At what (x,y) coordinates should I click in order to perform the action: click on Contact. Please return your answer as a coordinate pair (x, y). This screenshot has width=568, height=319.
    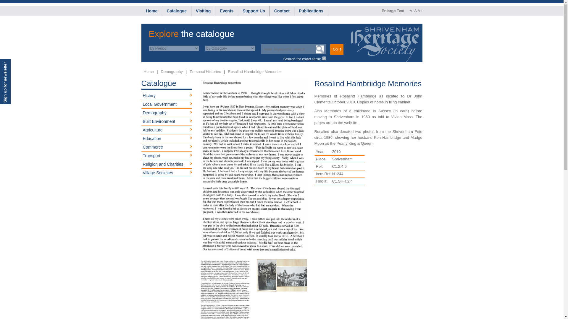
    Looking at the image, I should click on (282, 11).